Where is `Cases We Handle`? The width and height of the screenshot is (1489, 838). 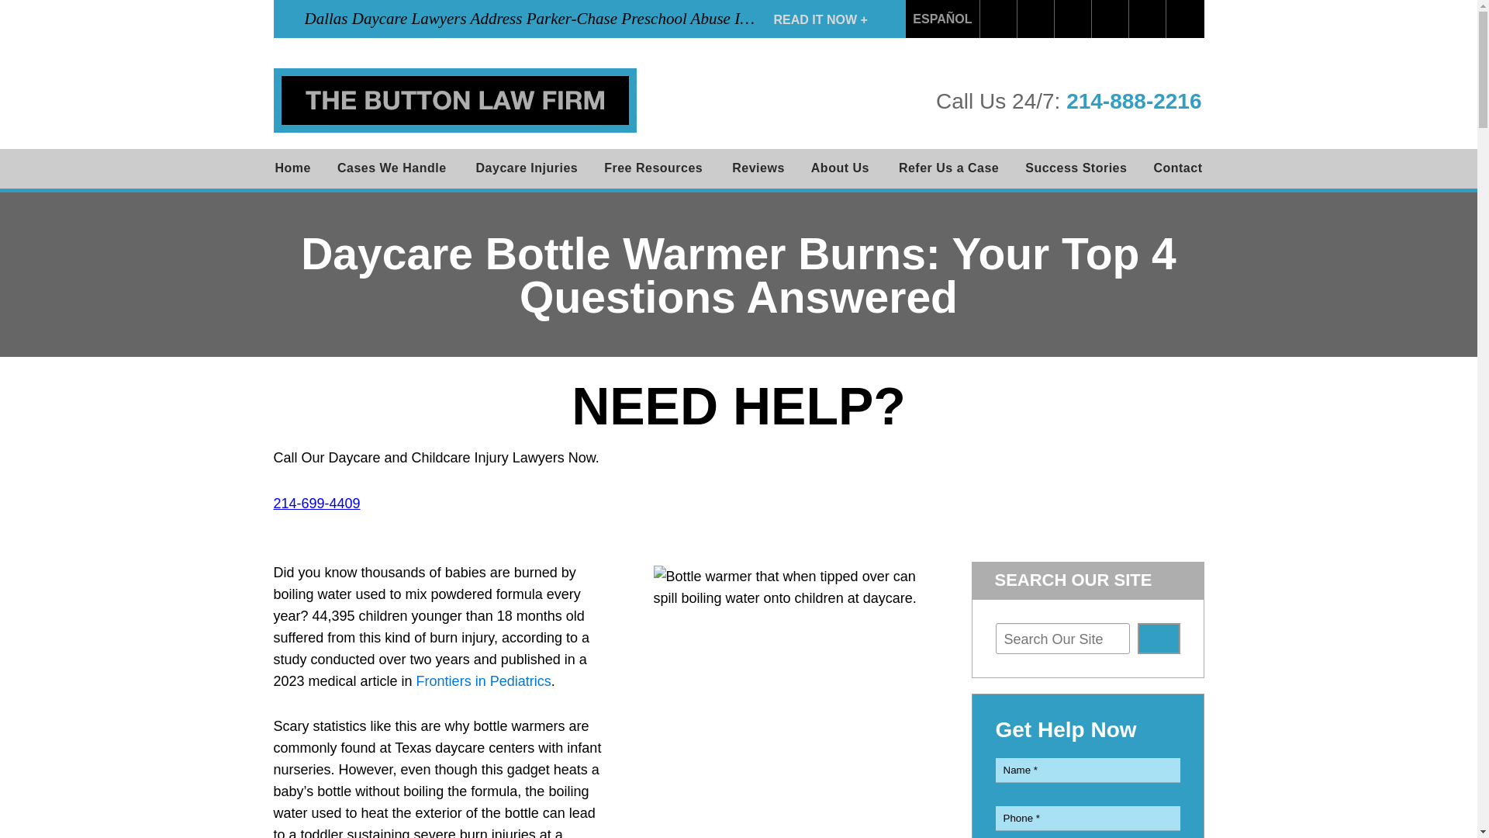
Cases We Handle is located at coordinates (394, 169).